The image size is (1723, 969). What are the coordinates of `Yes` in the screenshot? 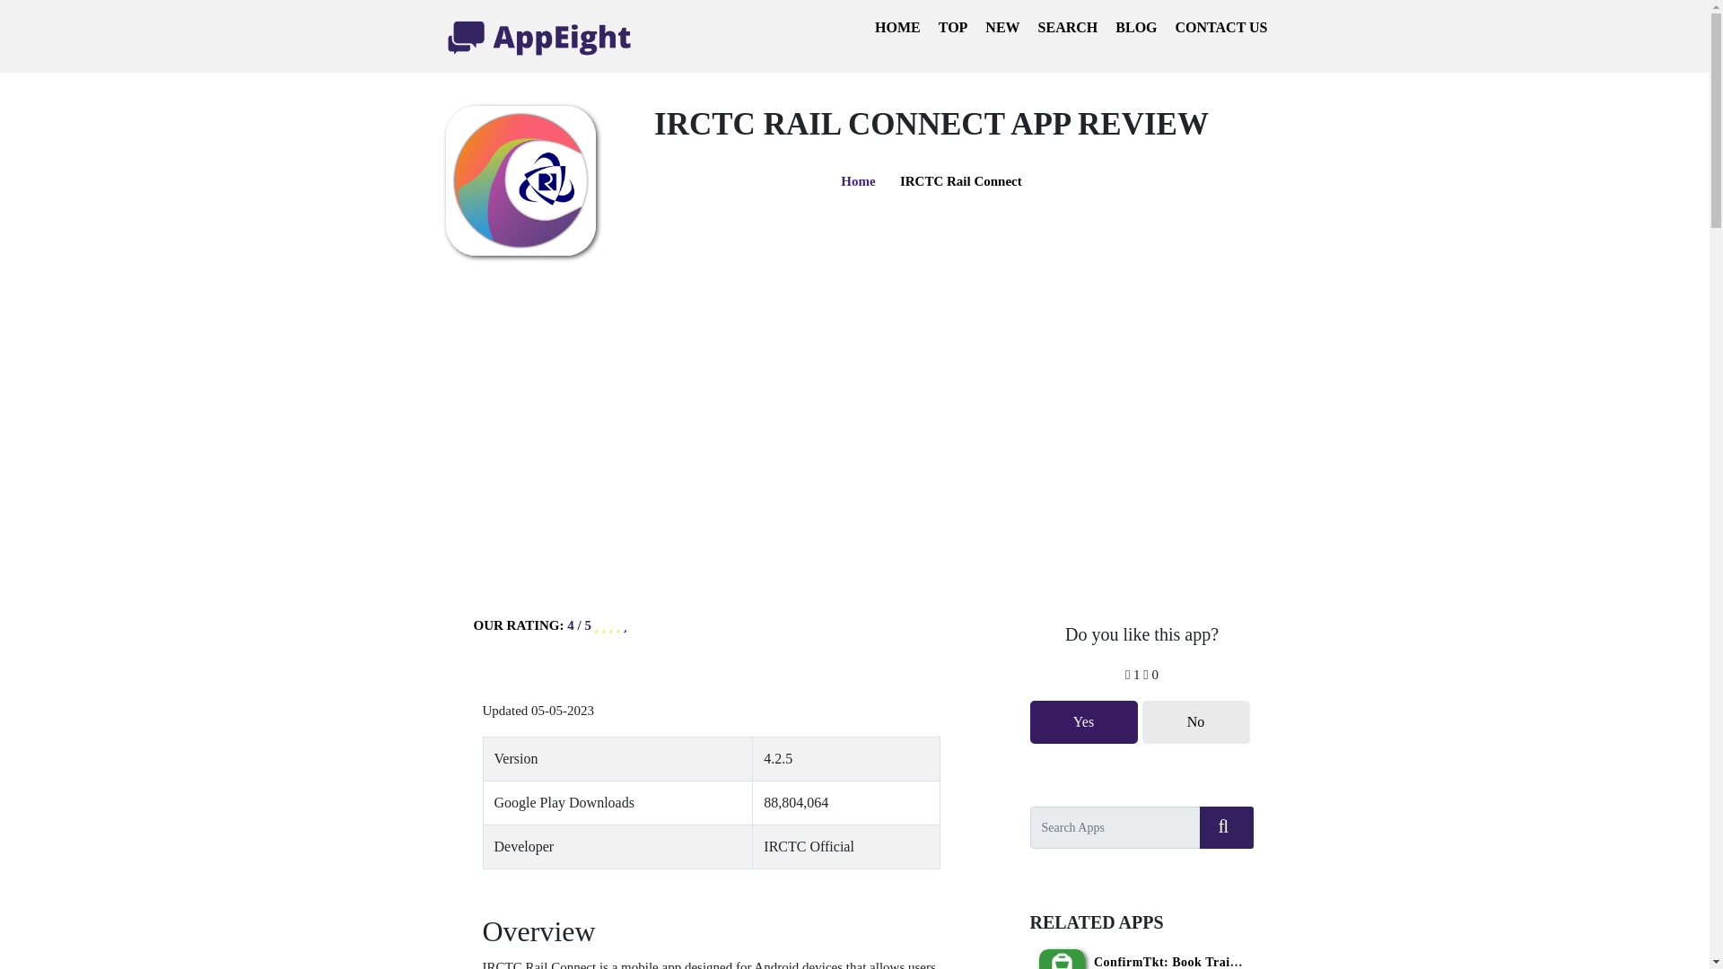 It's located at (1084, 721).